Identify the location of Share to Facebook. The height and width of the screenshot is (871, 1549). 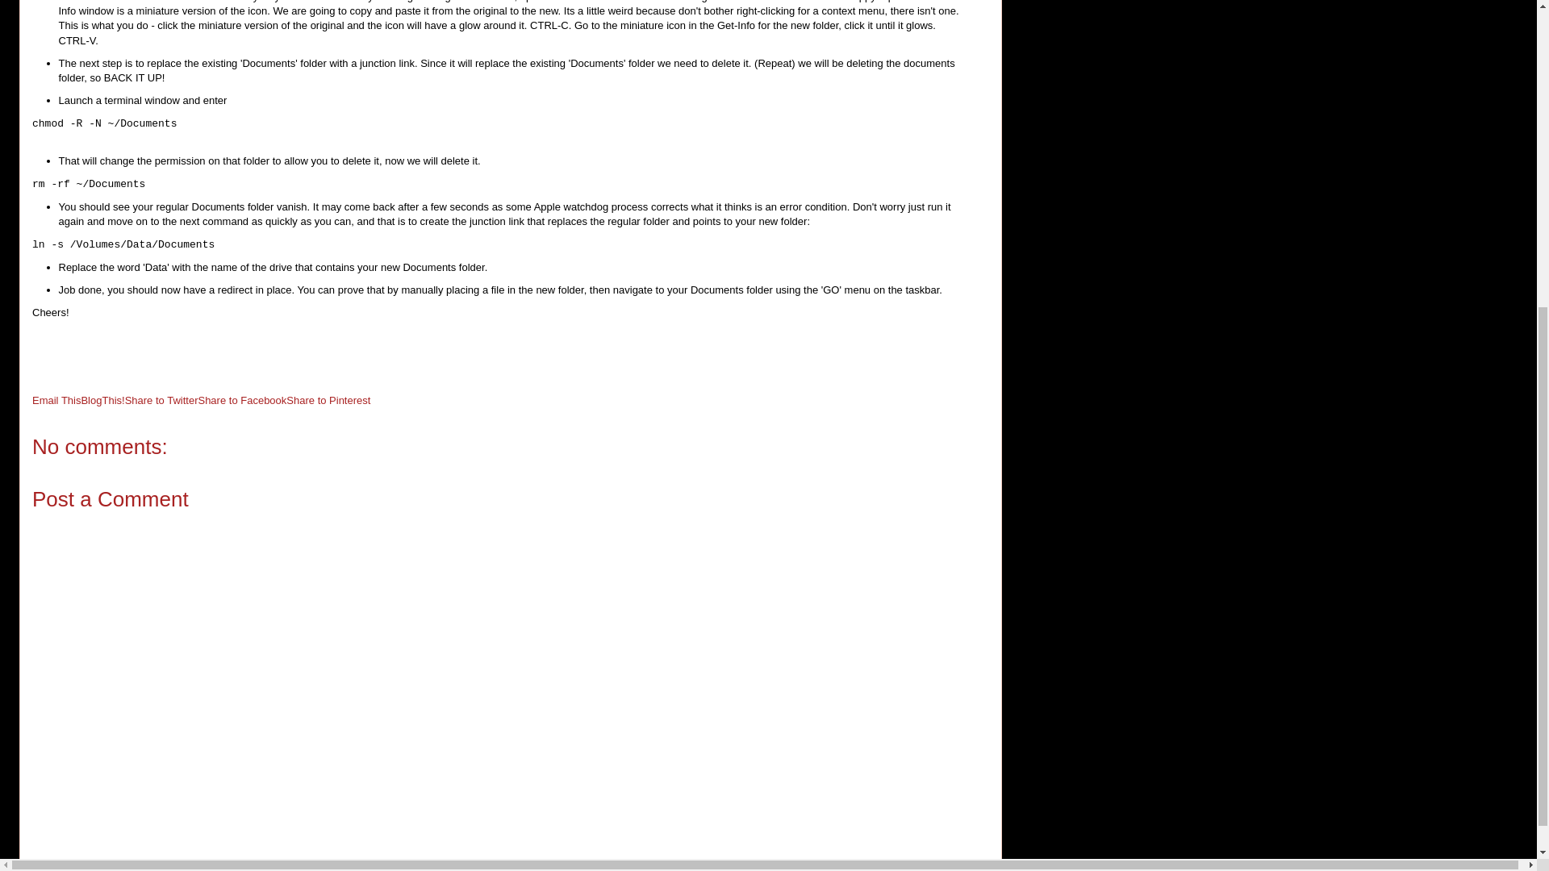
(242, 400).